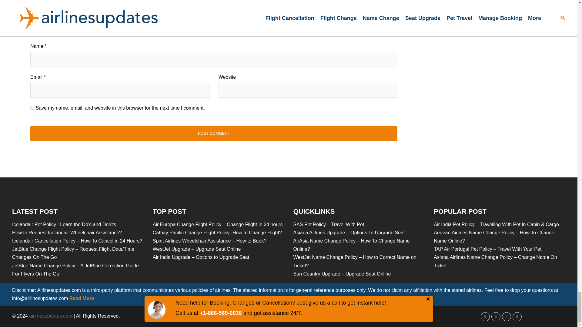 Image resolution: width=582 pixels, height=327 pixels. I want to click on Post Comment, so click(214, 133).